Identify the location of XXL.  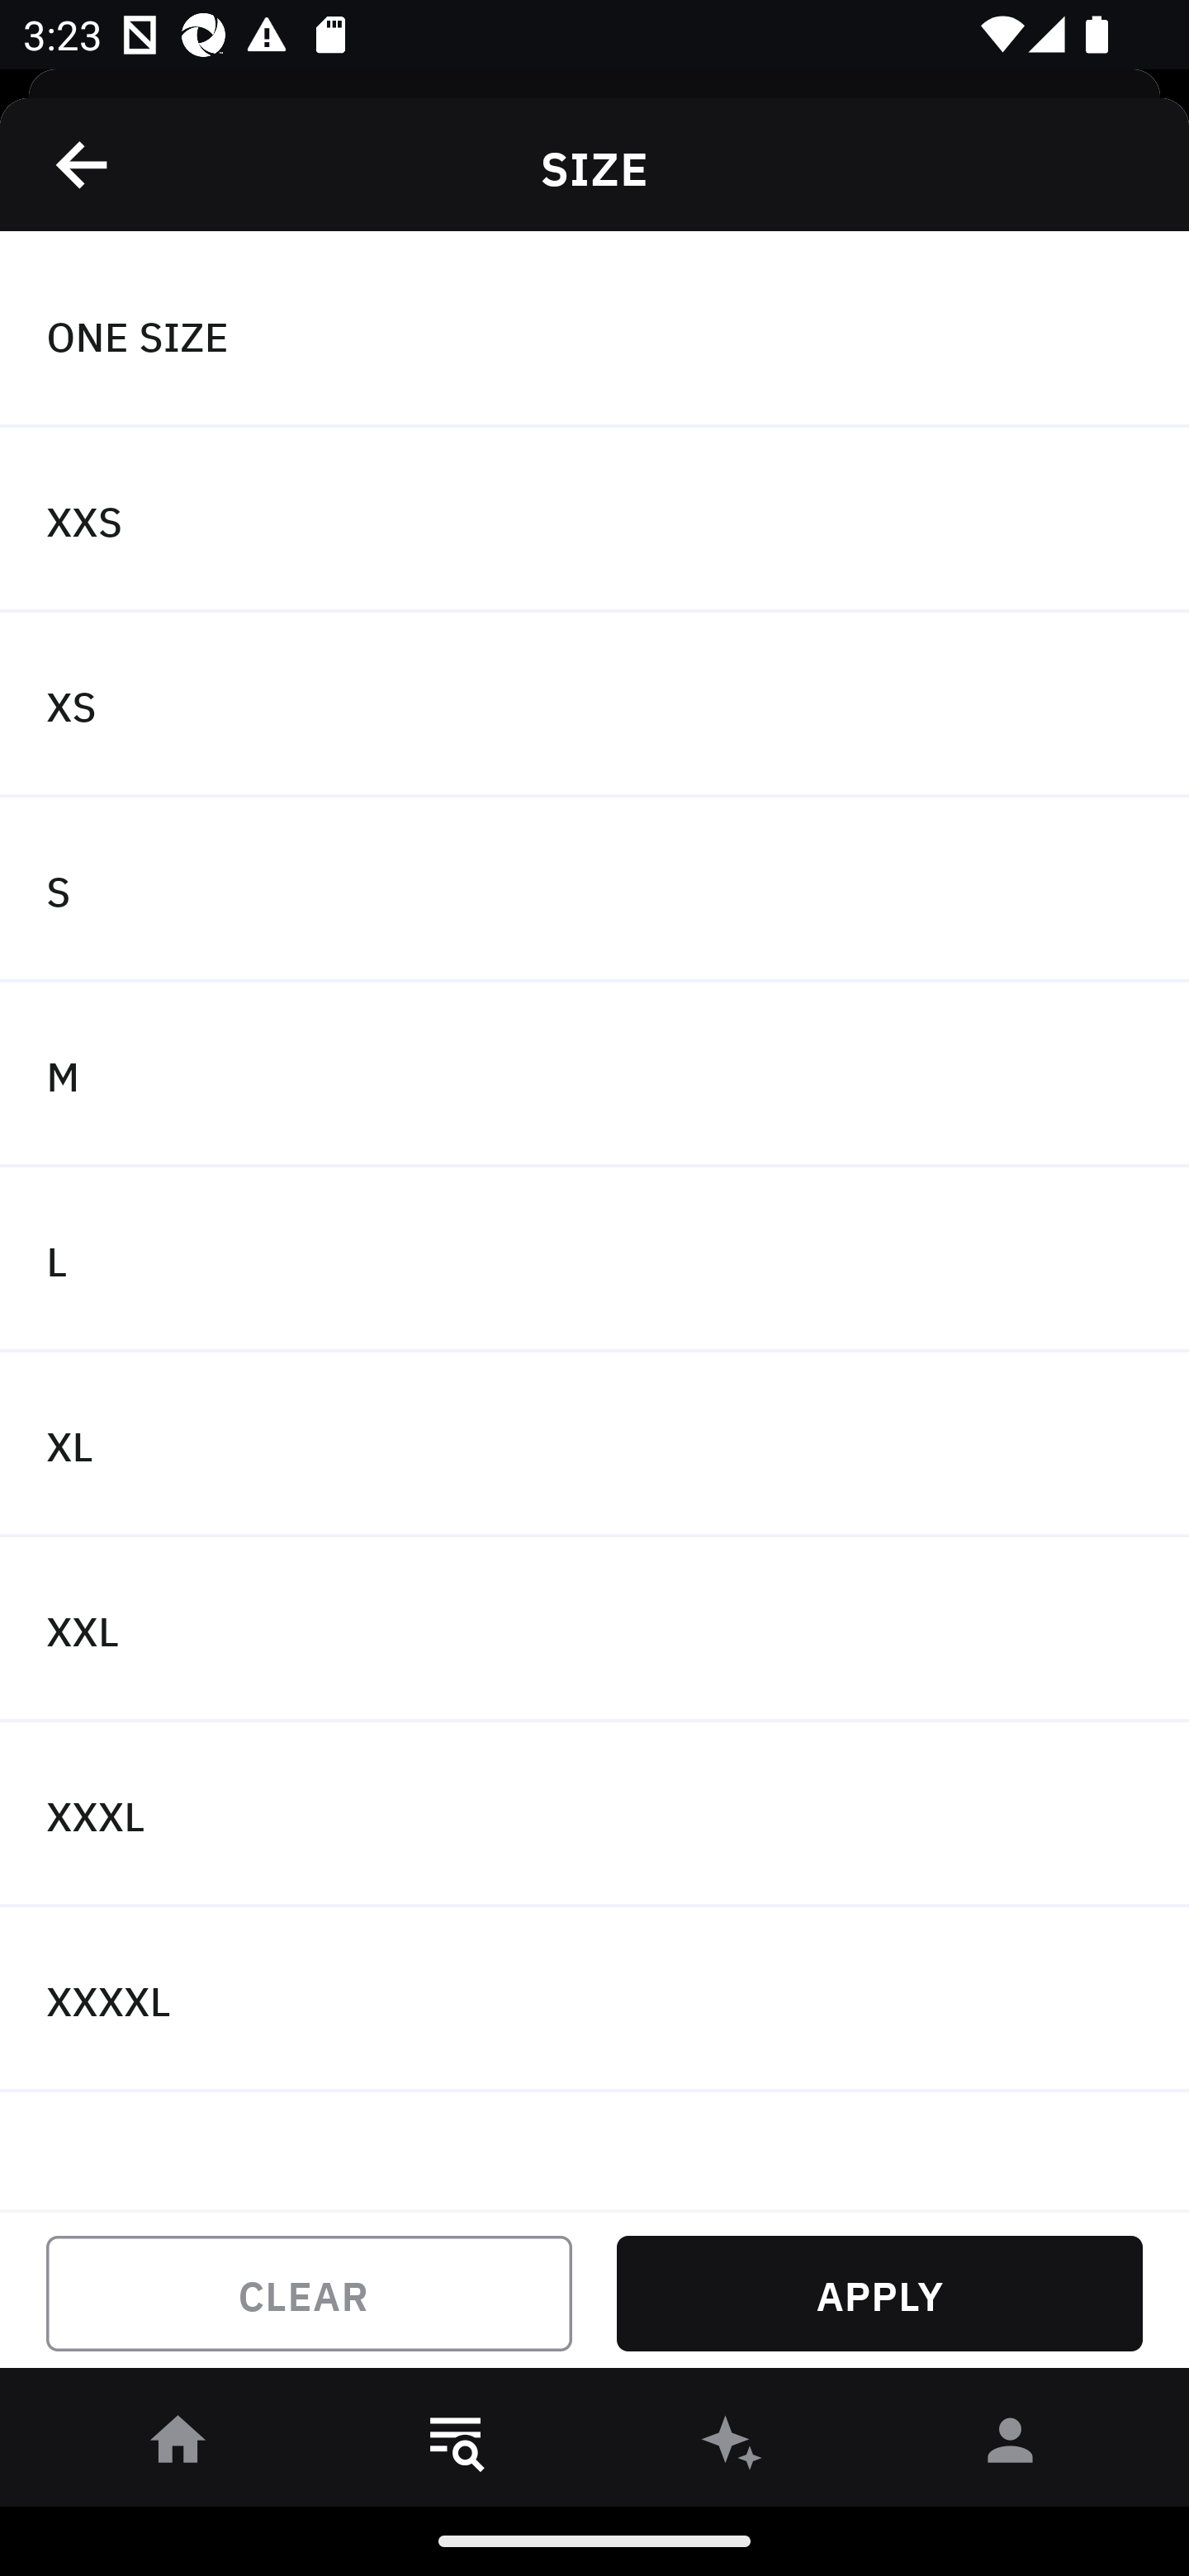
(594, 1630).